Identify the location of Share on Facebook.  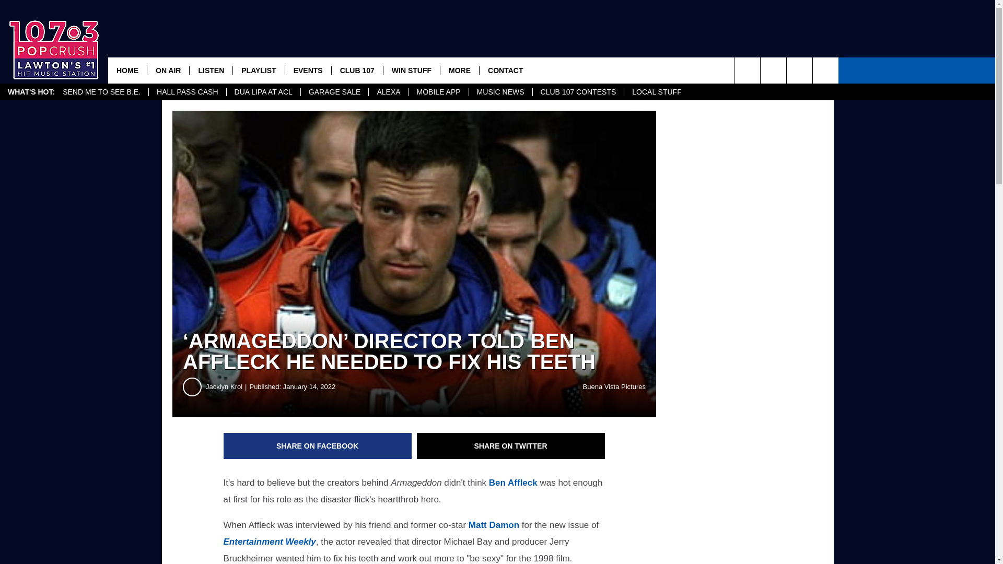
(318, 446).